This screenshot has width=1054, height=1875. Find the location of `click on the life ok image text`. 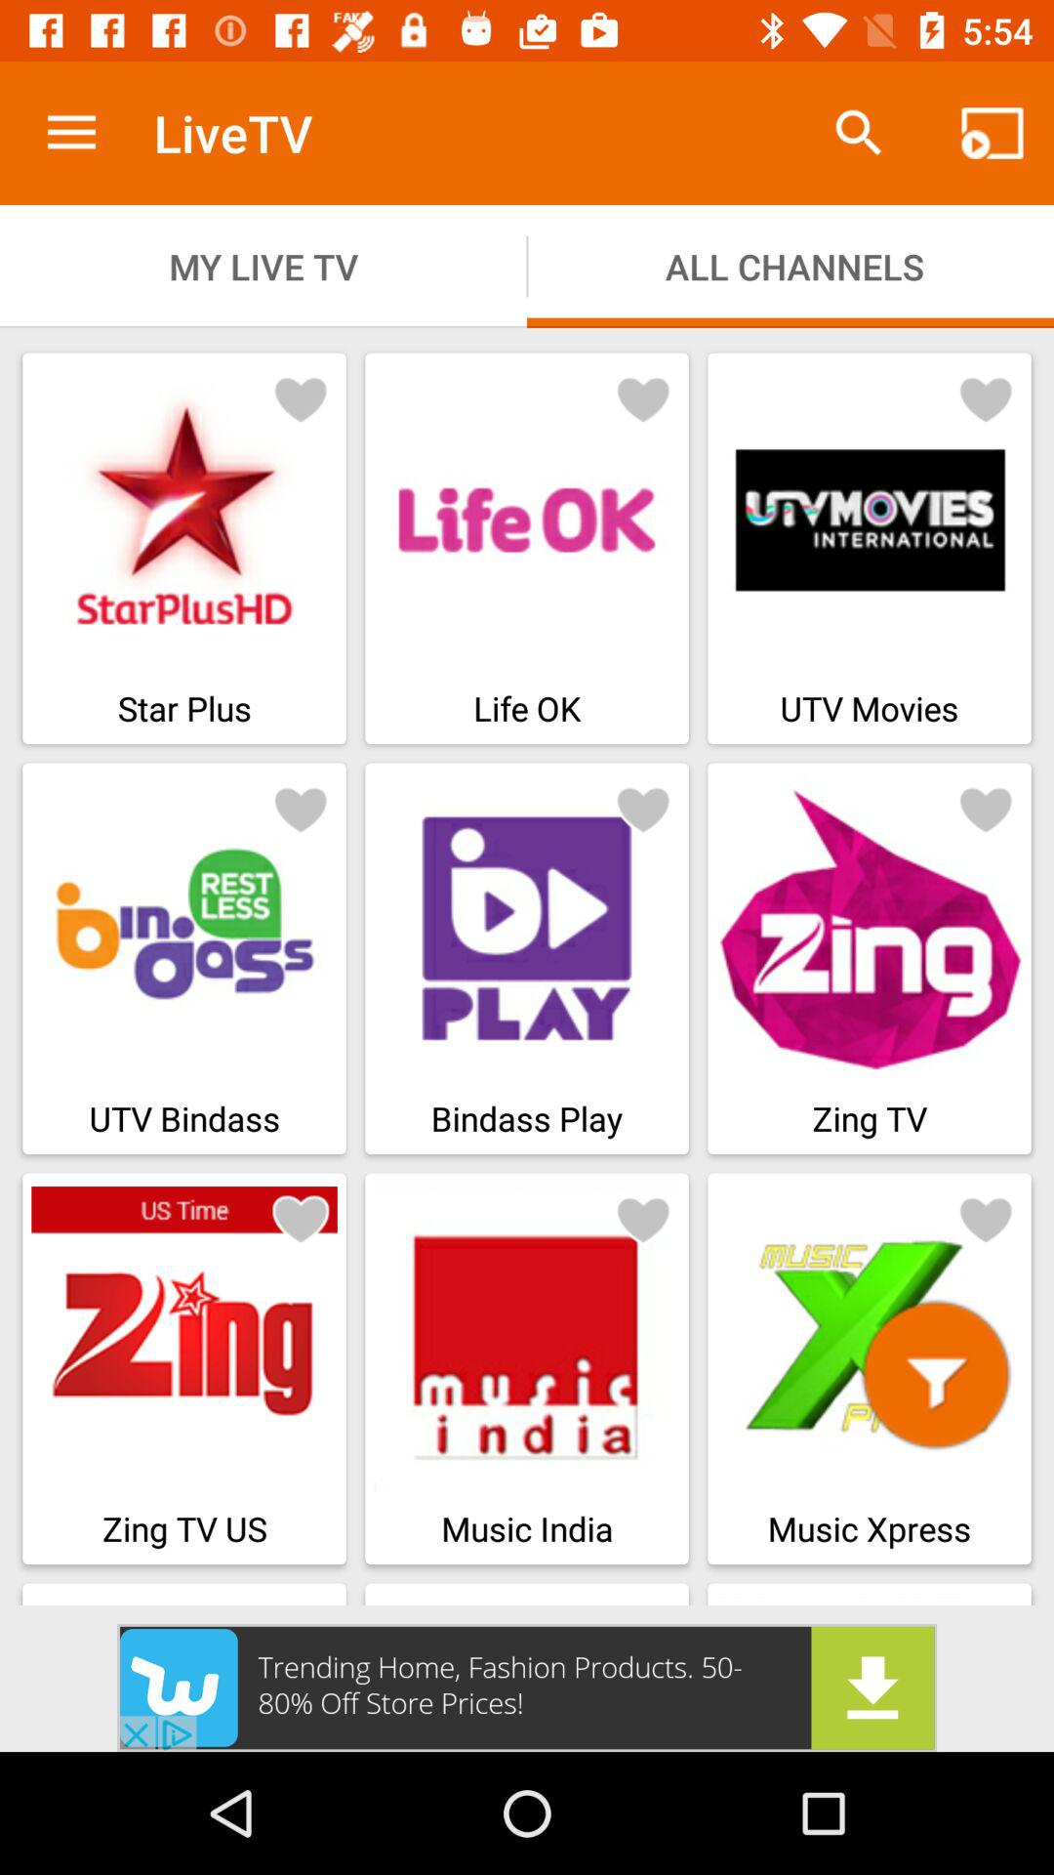

click on the life ok image text is located at coordinates (527, 548).